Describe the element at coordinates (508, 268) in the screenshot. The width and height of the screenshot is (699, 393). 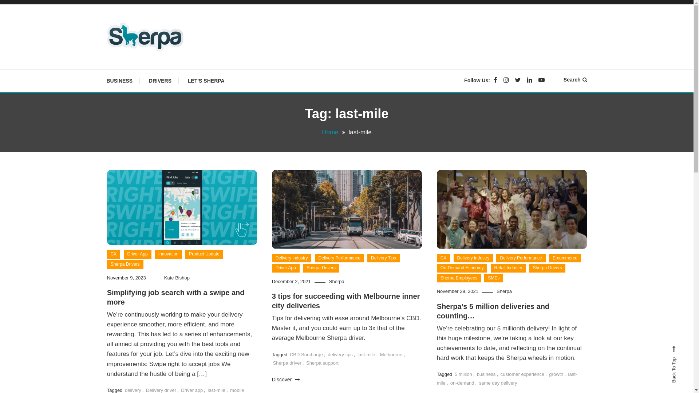
I see `Retail Industry` at that location.